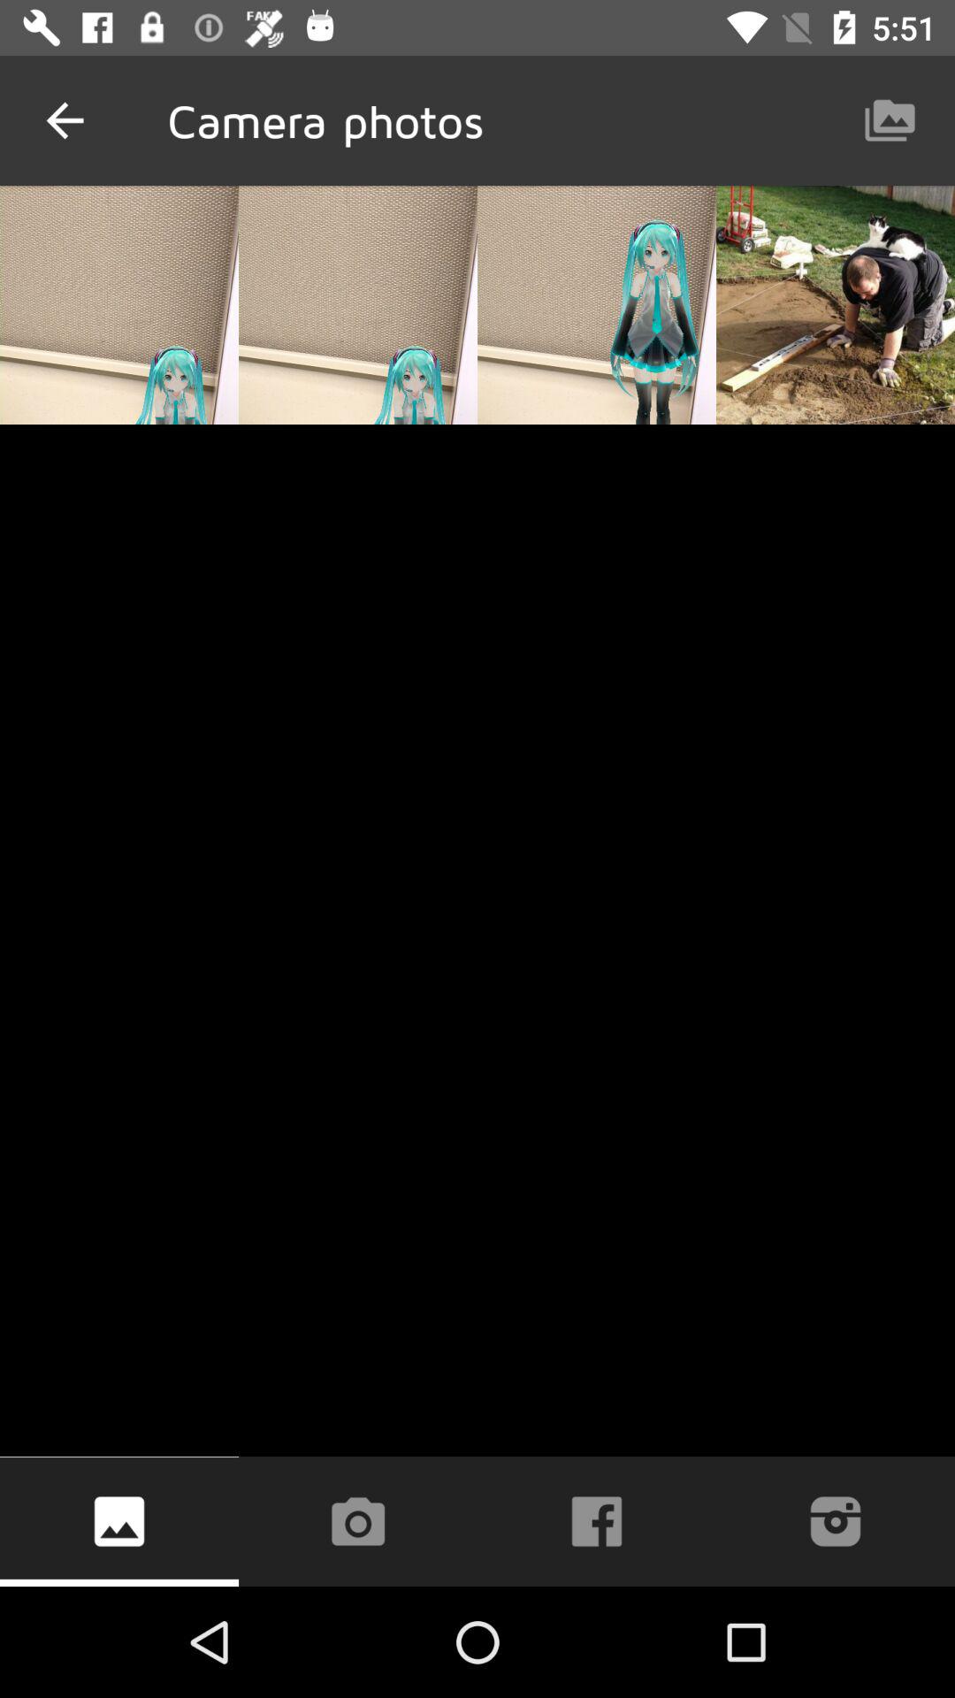  What do you see at coordinates (357, 1521) in the screenshot?
I see `take a picture` at bounding box center [357, 1521].